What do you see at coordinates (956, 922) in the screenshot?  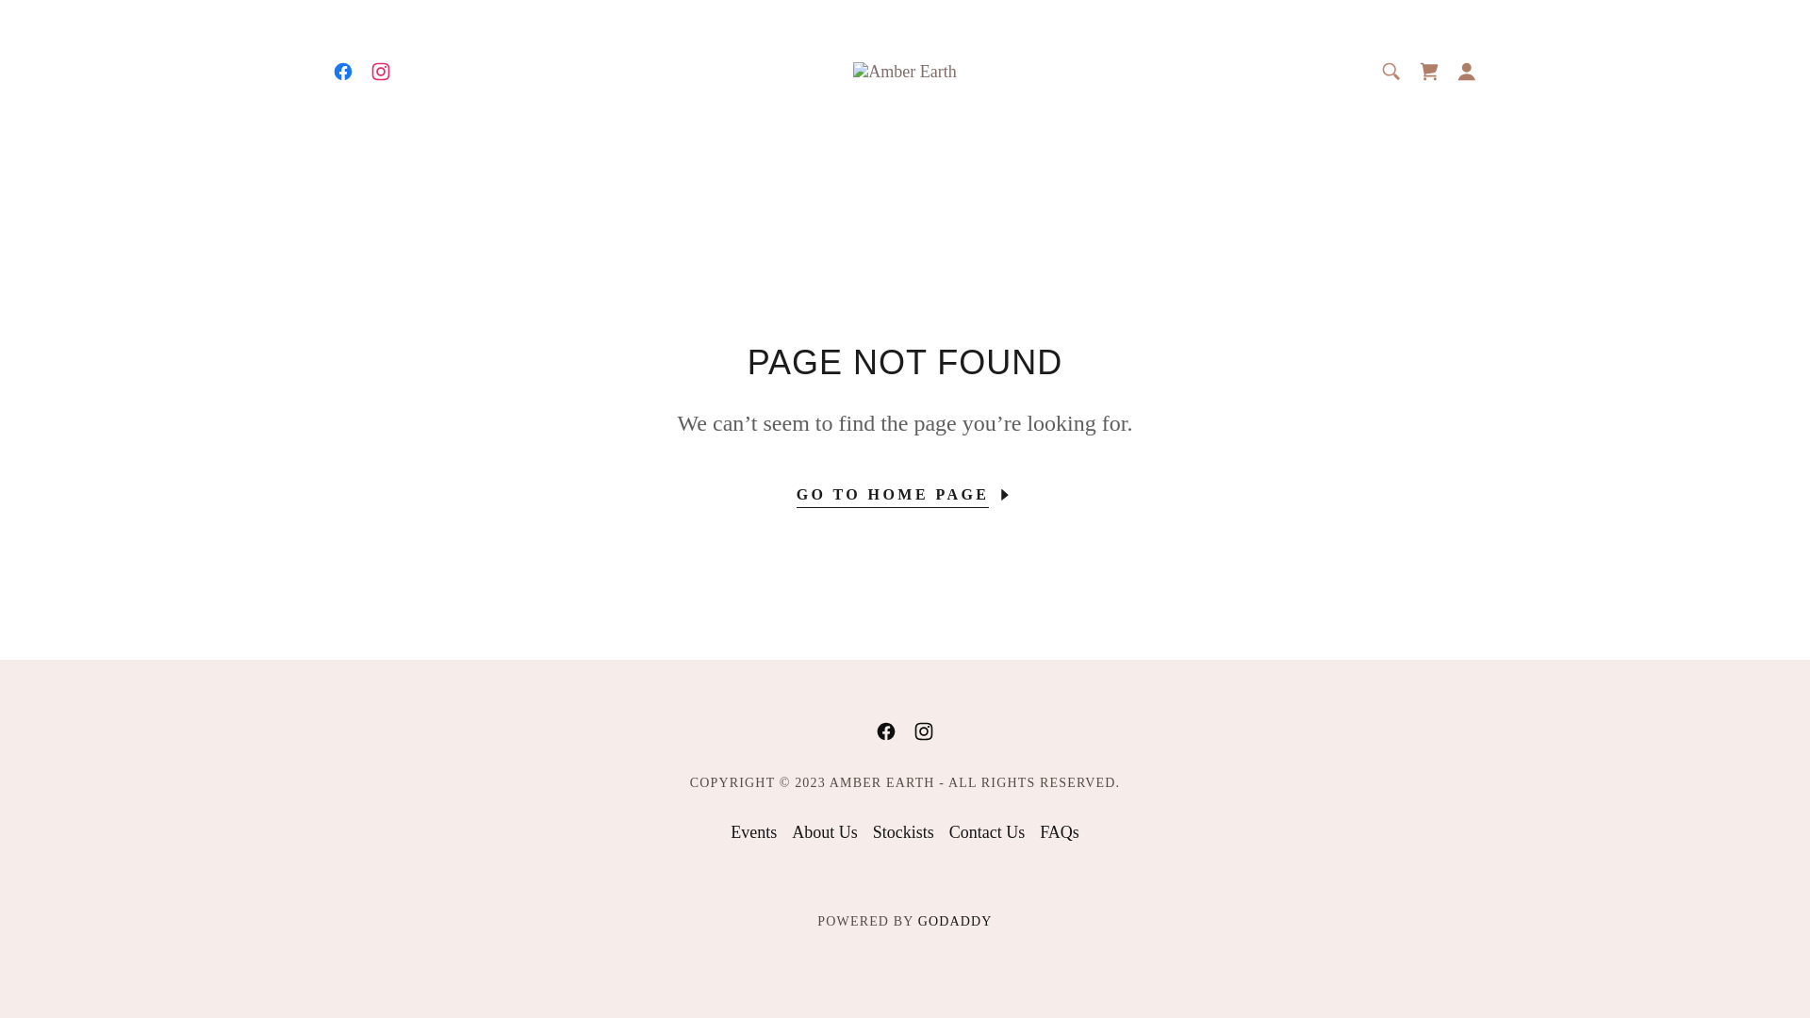 I see `GODADDY` at bounding box center [956, 922].